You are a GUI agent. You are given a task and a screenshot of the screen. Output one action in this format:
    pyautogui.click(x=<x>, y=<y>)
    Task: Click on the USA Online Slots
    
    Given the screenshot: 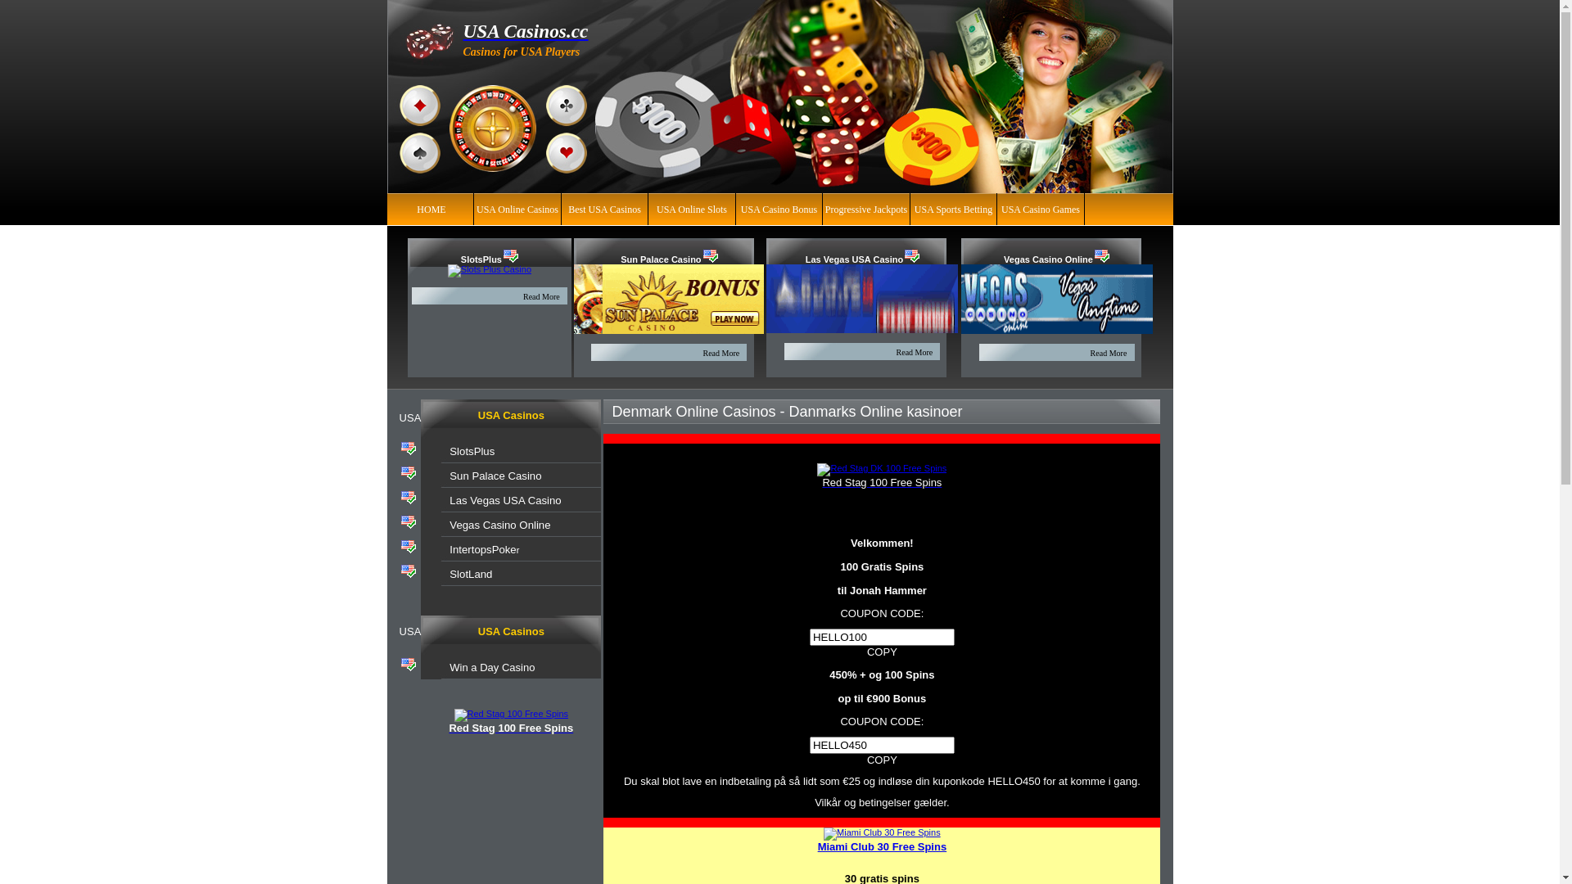 What is the action you would take?
    pyautogui.click(x=692, y=209)
    